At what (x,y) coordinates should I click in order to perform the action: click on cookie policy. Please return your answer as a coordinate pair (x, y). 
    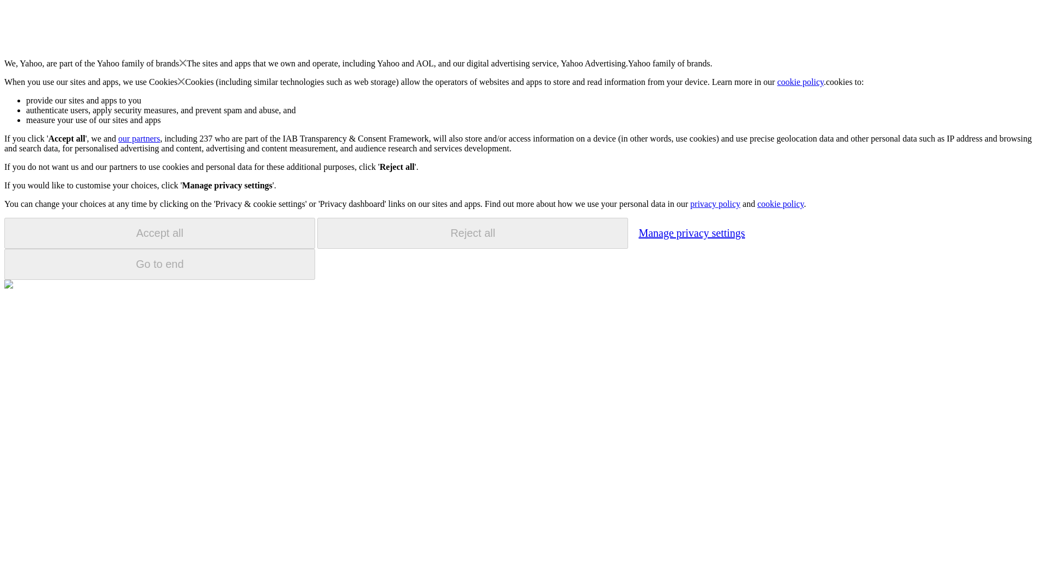
    Looking at the image, I should click on (780, 204).